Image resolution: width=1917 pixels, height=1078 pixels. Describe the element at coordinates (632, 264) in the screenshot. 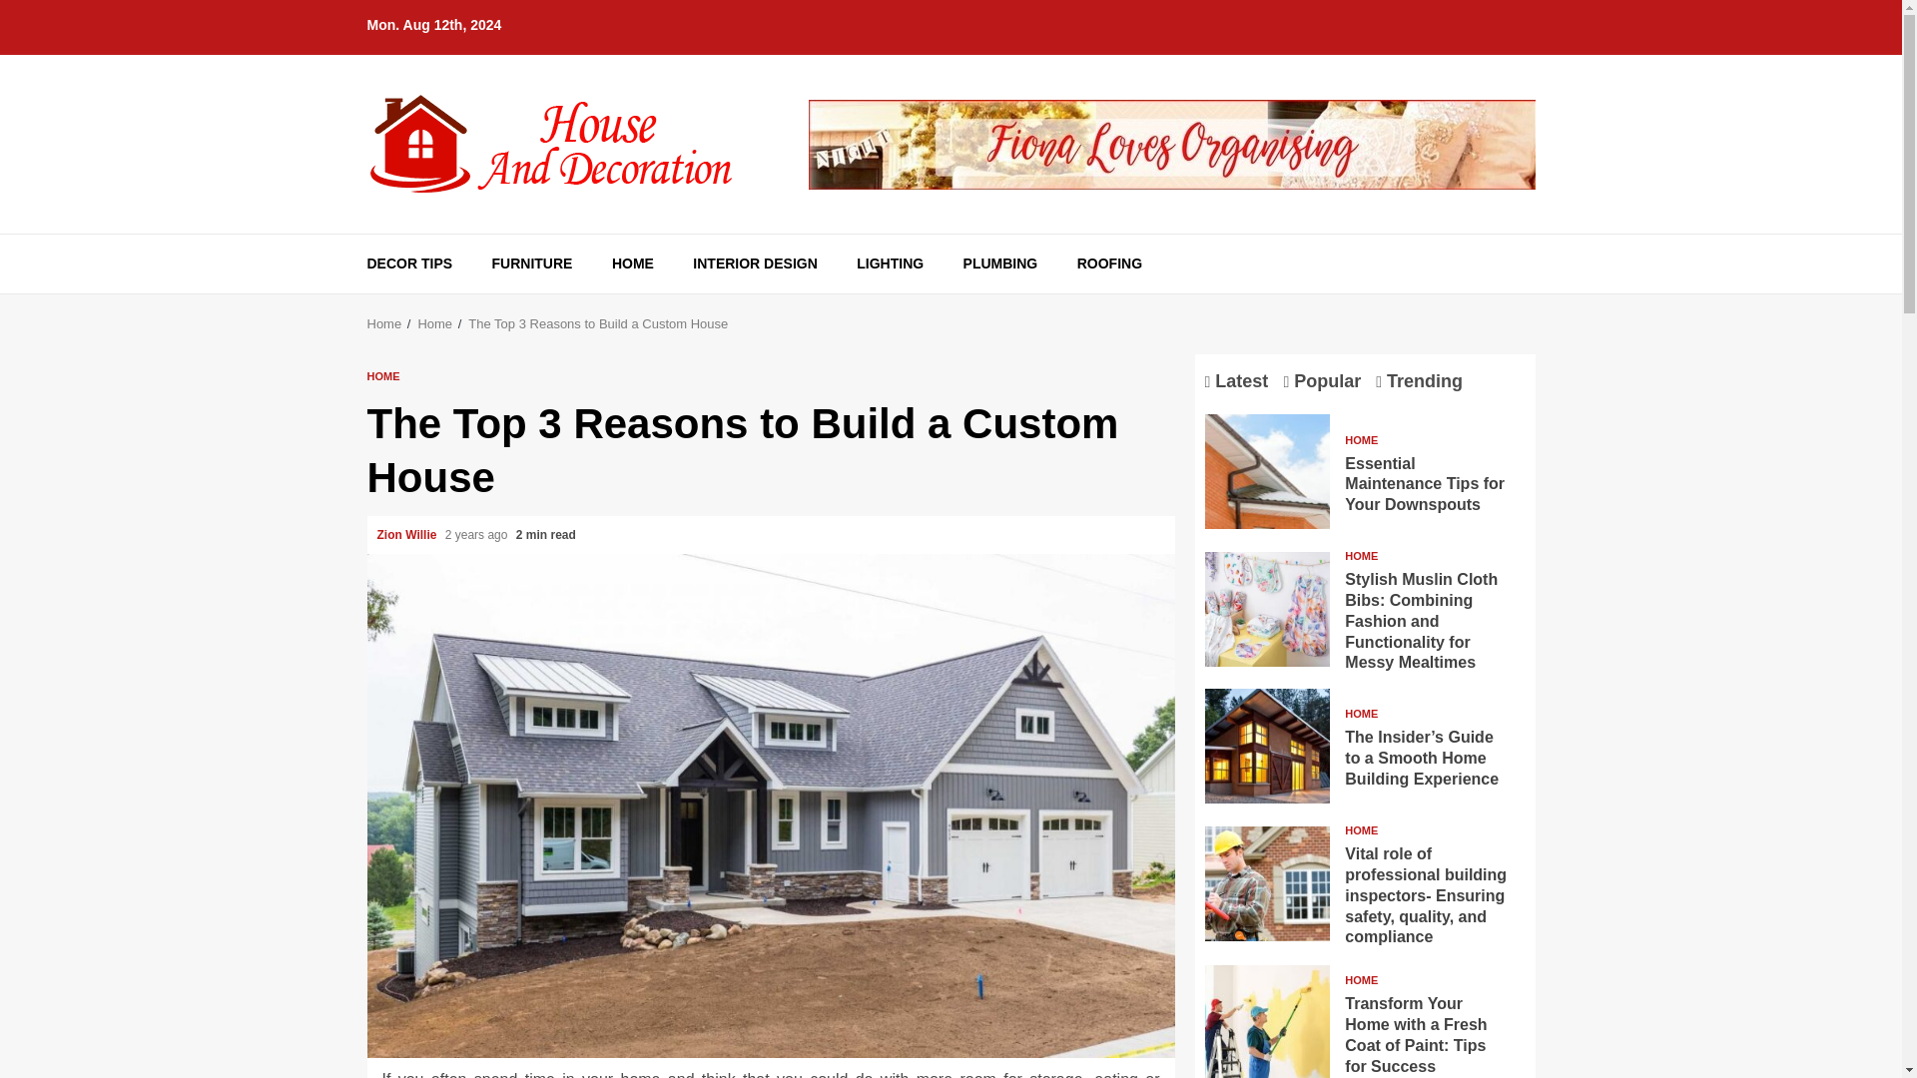

I see `HOME` at that location.